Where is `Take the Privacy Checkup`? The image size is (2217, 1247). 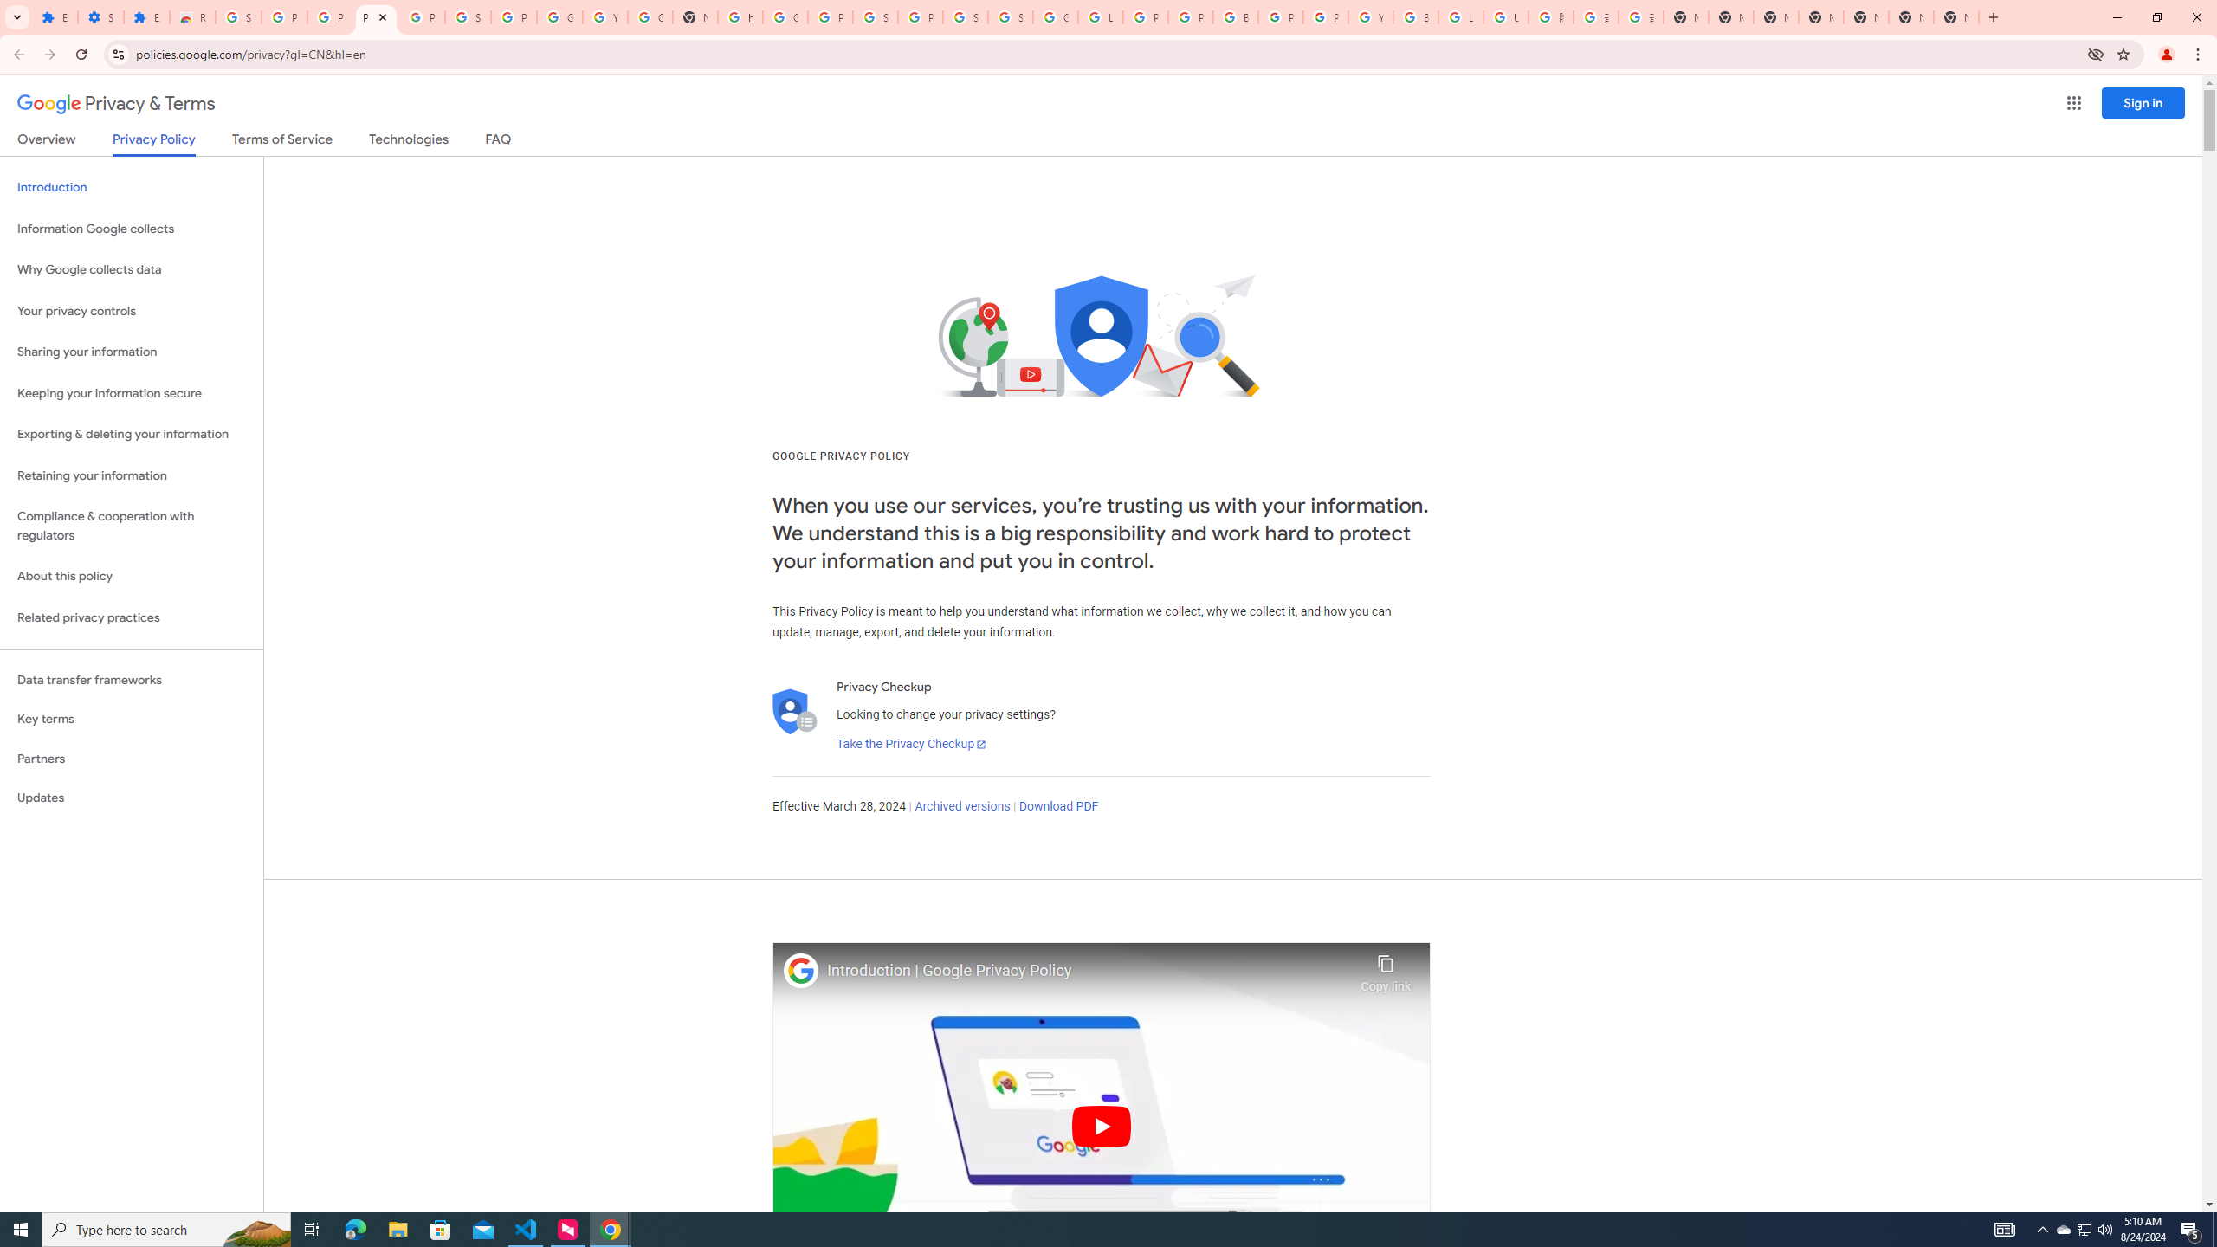
Take the Privacy Checkup is located at coordinates (911, 745).